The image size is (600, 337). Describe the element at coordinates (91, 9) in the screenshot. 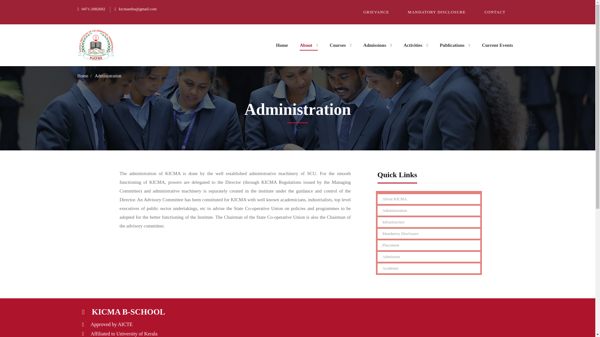

I see `0471-2082602` at that location.